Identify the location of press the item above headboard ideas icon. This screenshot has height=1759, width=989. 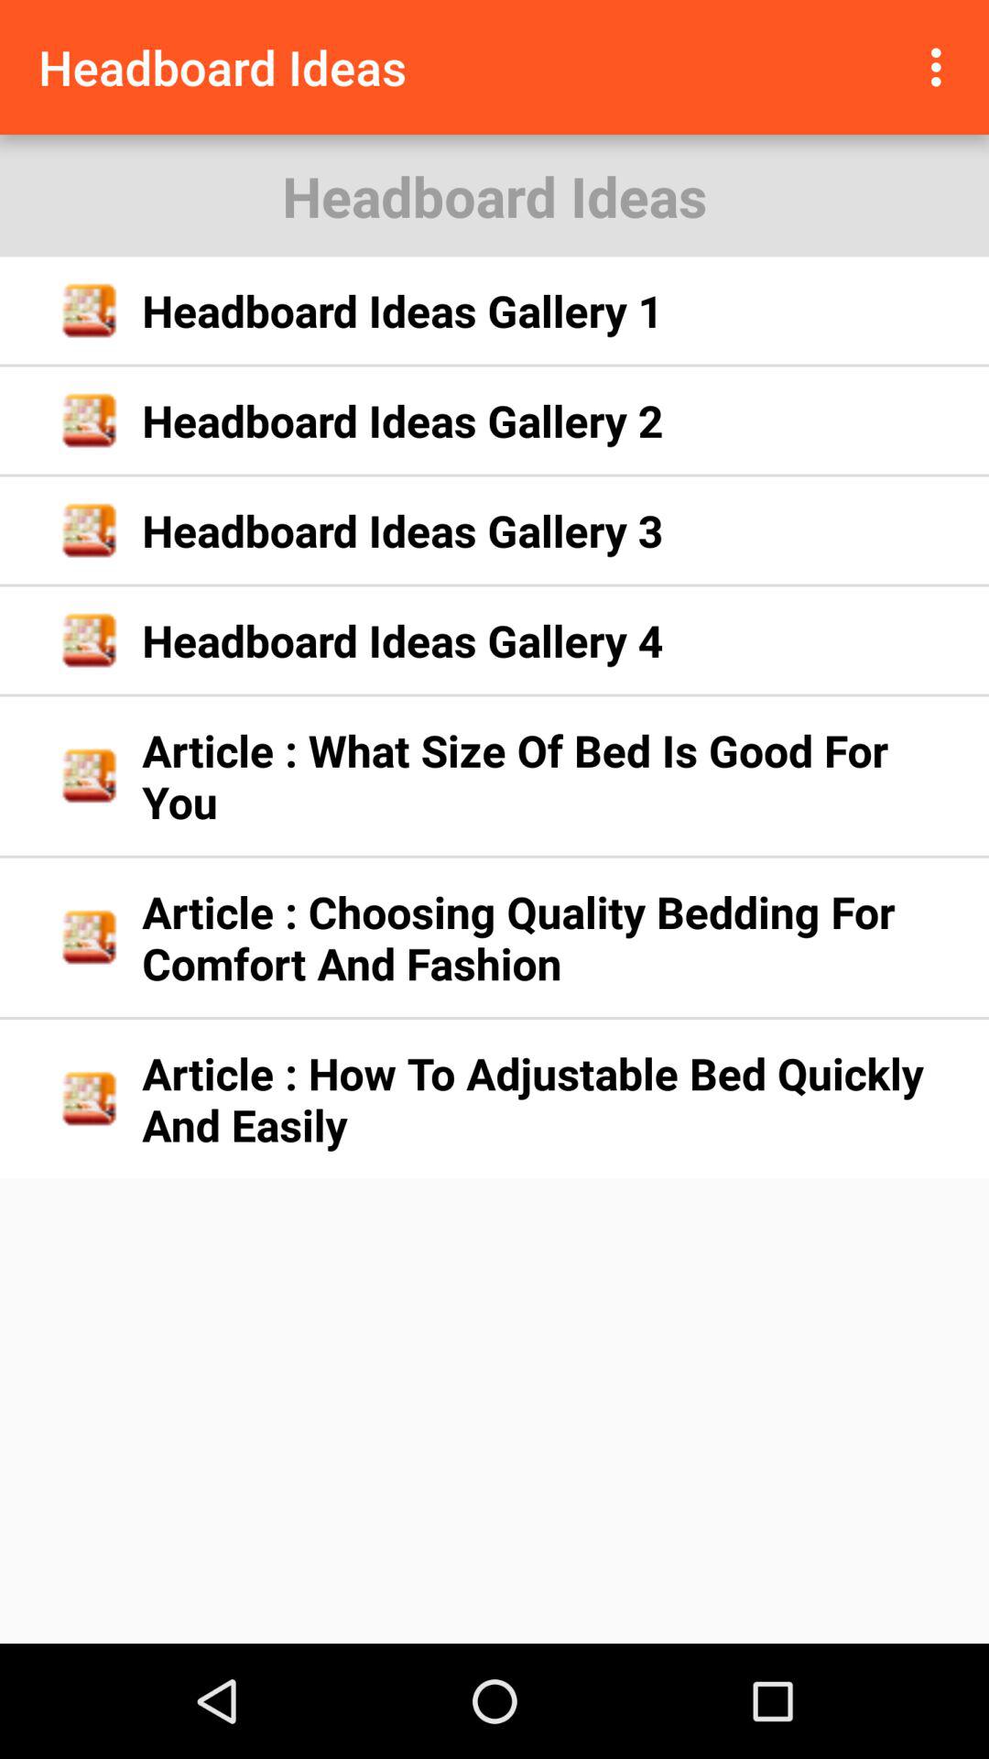
(941, 67).